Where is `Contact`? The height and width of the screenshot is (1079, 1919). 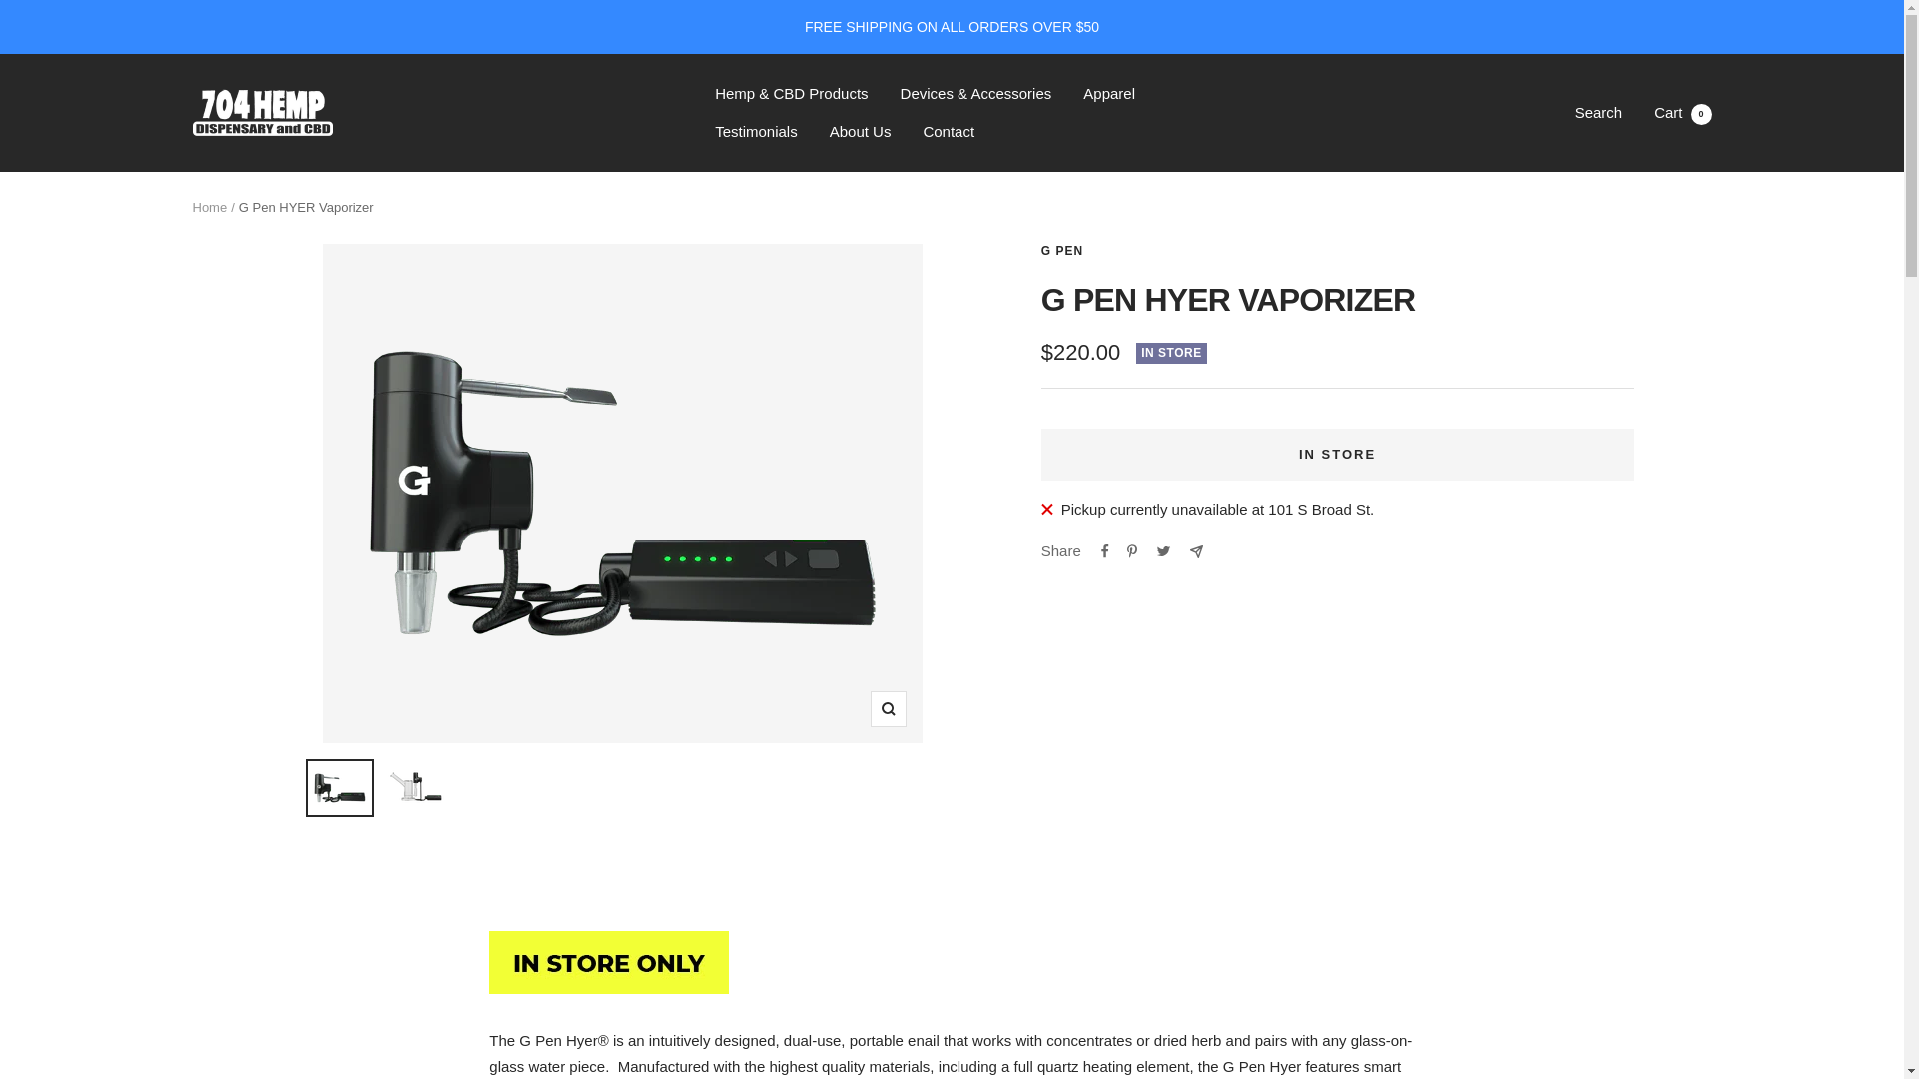 Contact is located at coordinates (949, 131).